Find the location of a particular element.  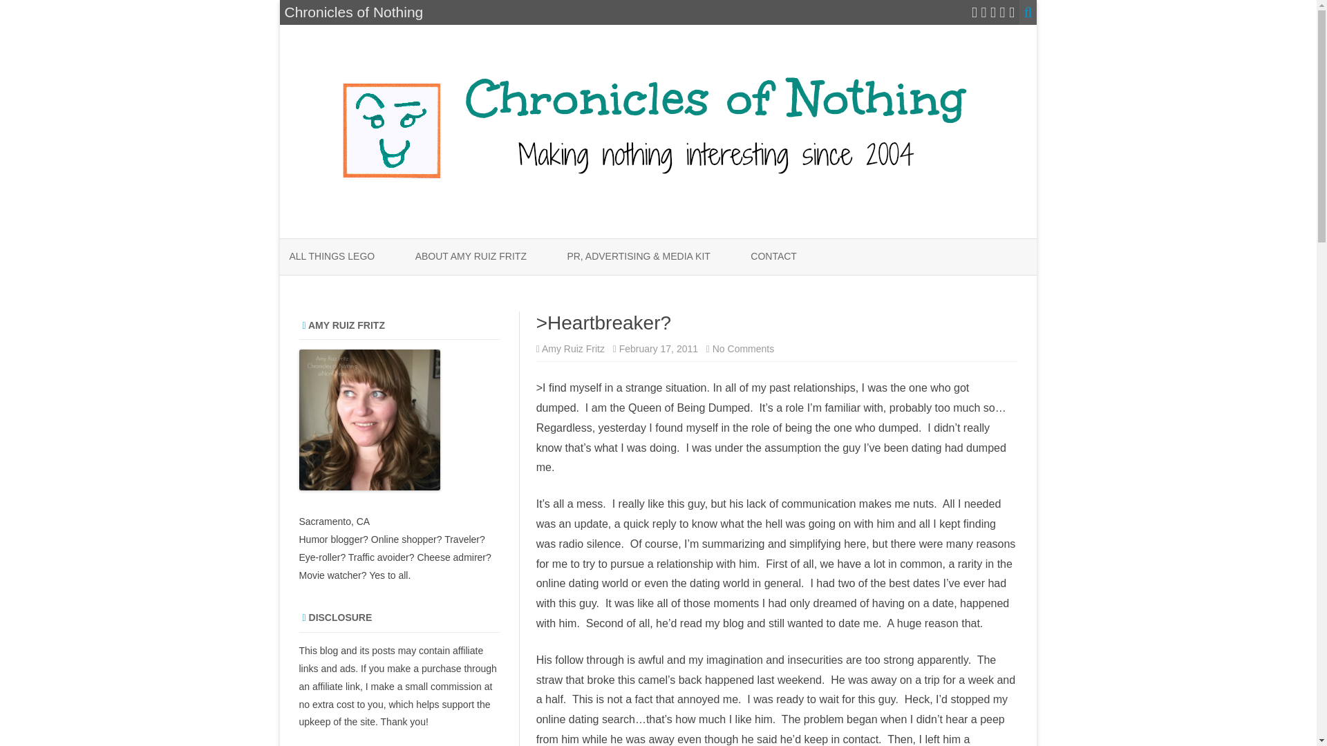

Amy Ruiz Fritz is located at coordinates (573, 348).